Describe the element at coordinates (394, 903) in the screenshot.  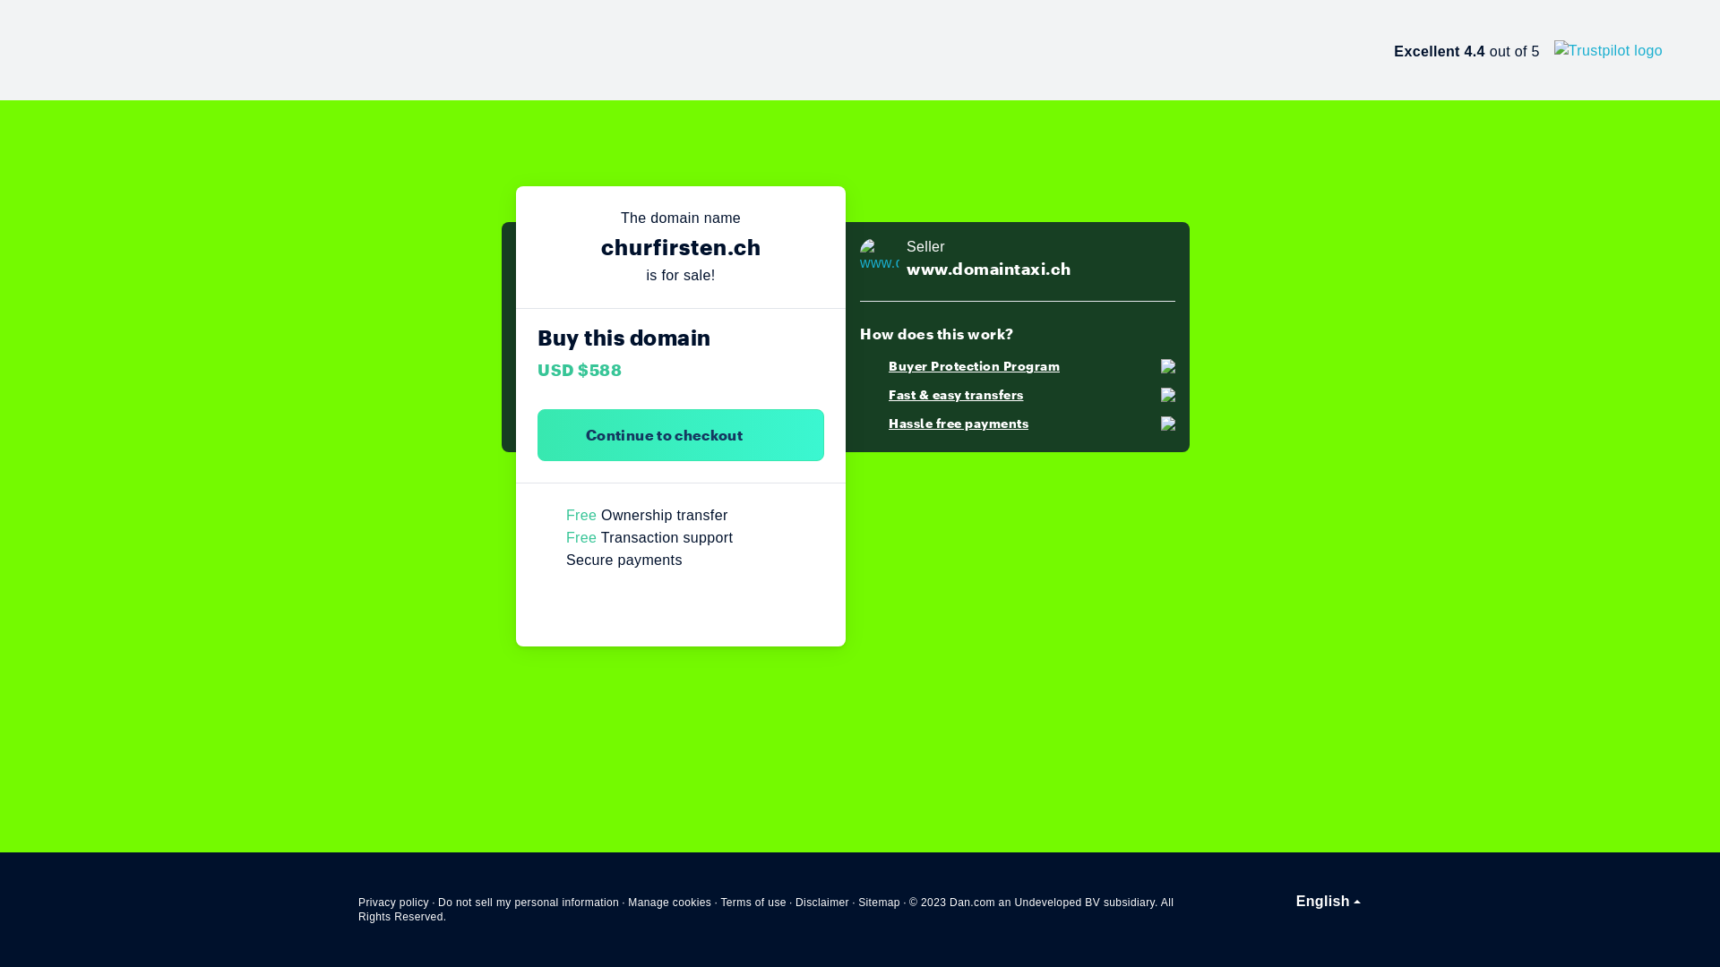
I see `Privacy policy` at that location.